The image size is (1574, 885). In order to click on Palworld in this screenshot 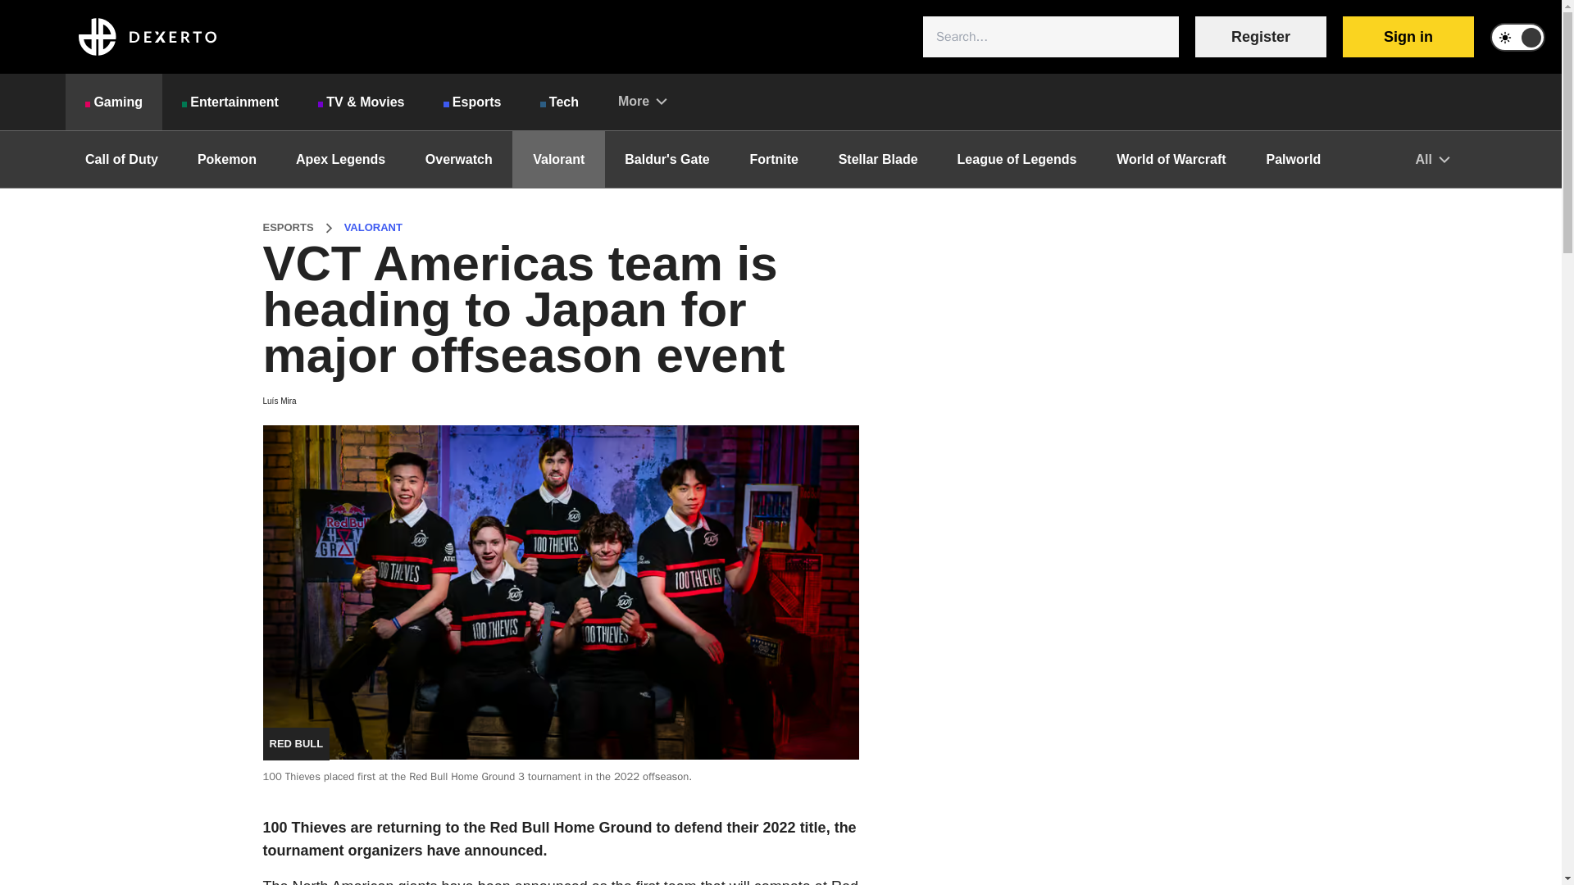, I will do `click(1294, 159)`.